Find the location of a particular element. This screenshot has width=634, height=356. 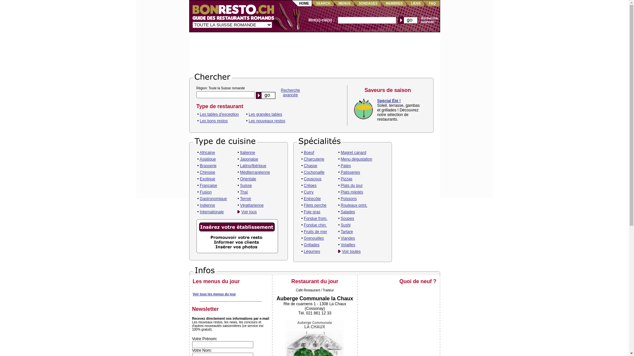

Patisseries is located at coordinates (351, 172).